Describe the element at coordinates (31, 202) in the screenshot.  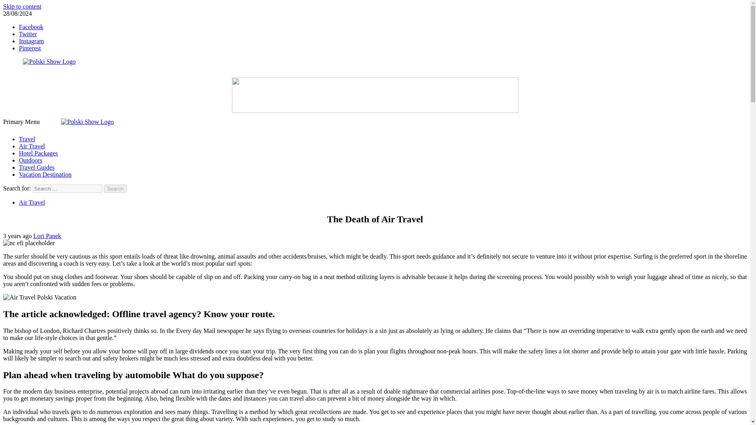
I see `Air Travel` at that location.